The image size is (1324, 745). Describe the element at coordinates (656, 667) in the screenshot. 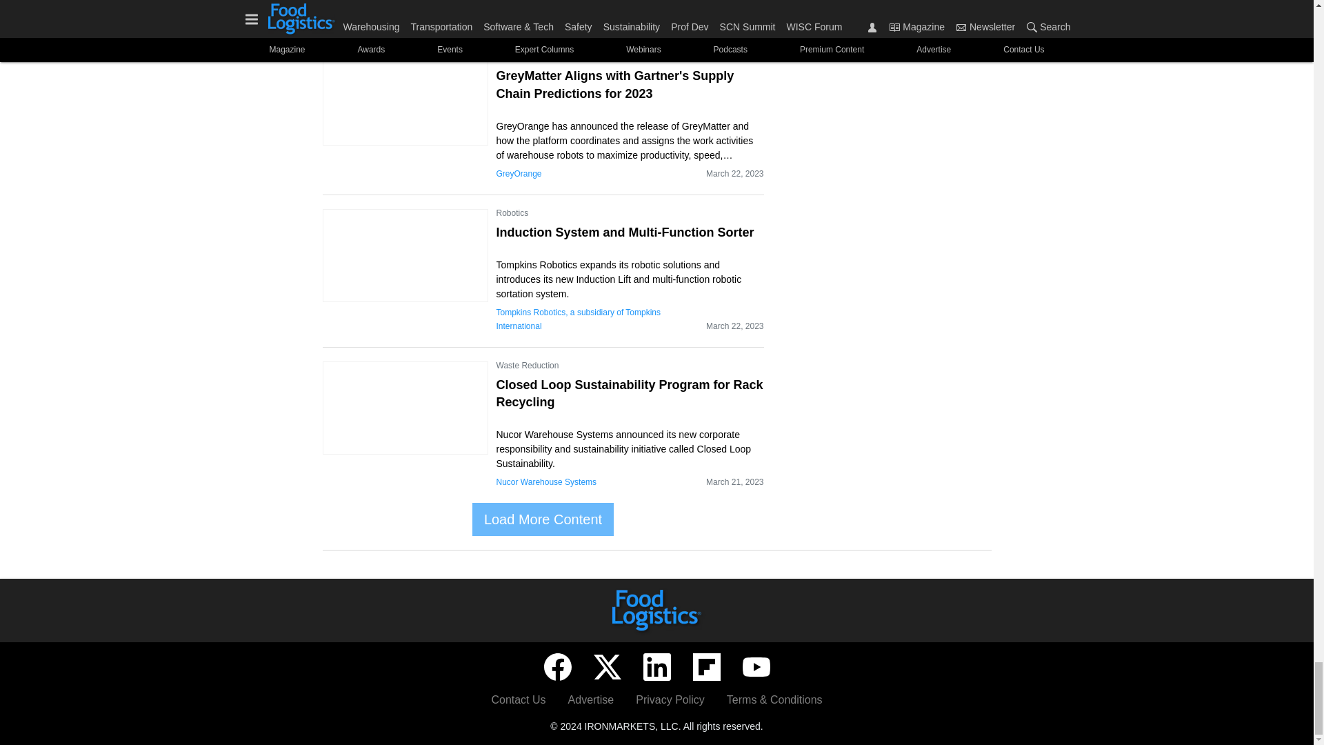

I see `LinkedIn icon` at that location.